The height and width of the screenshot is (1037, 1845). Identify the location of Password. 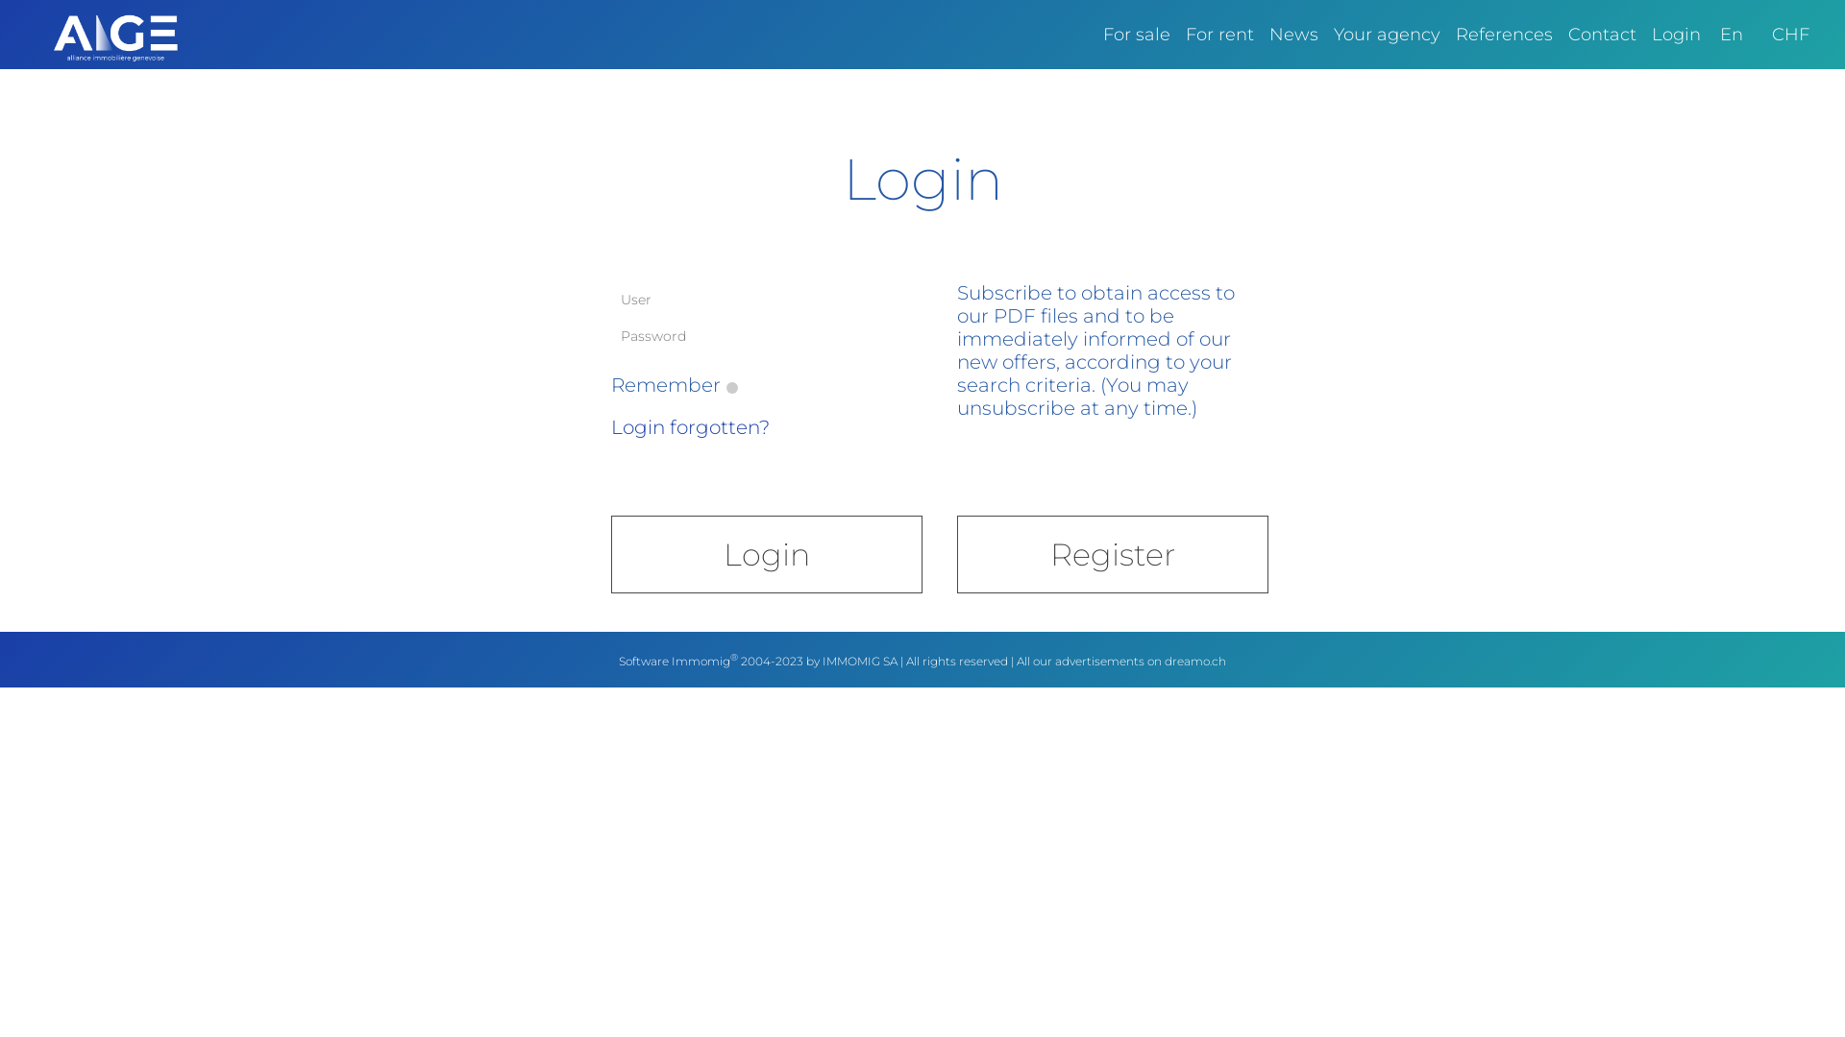
(767, 336).